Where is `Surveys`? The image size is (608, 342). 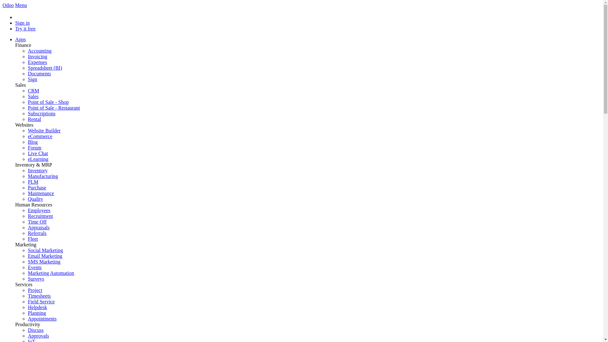 Surveys is located at coordinates (36, 279).